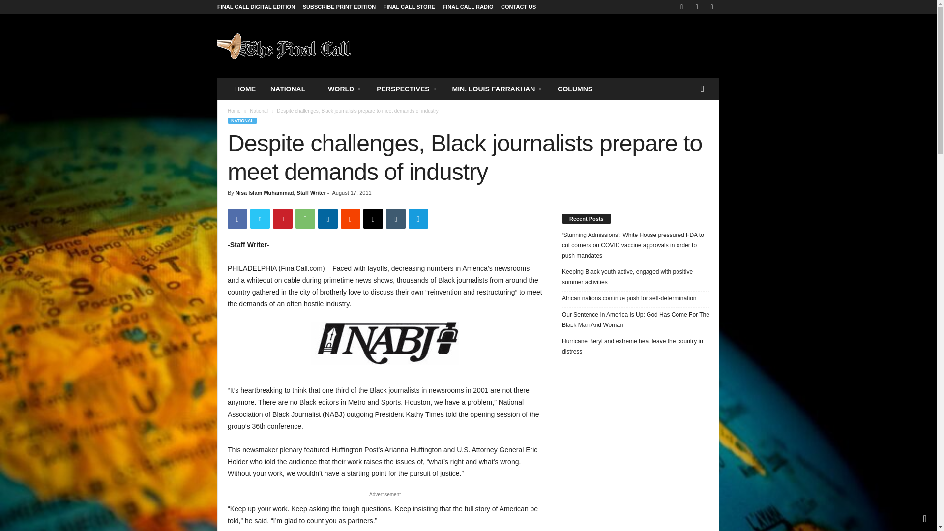  What do you see at coordinates (292, 88) in the screenshot?
I see `NATIONAL` at bounding box center [292, 88].